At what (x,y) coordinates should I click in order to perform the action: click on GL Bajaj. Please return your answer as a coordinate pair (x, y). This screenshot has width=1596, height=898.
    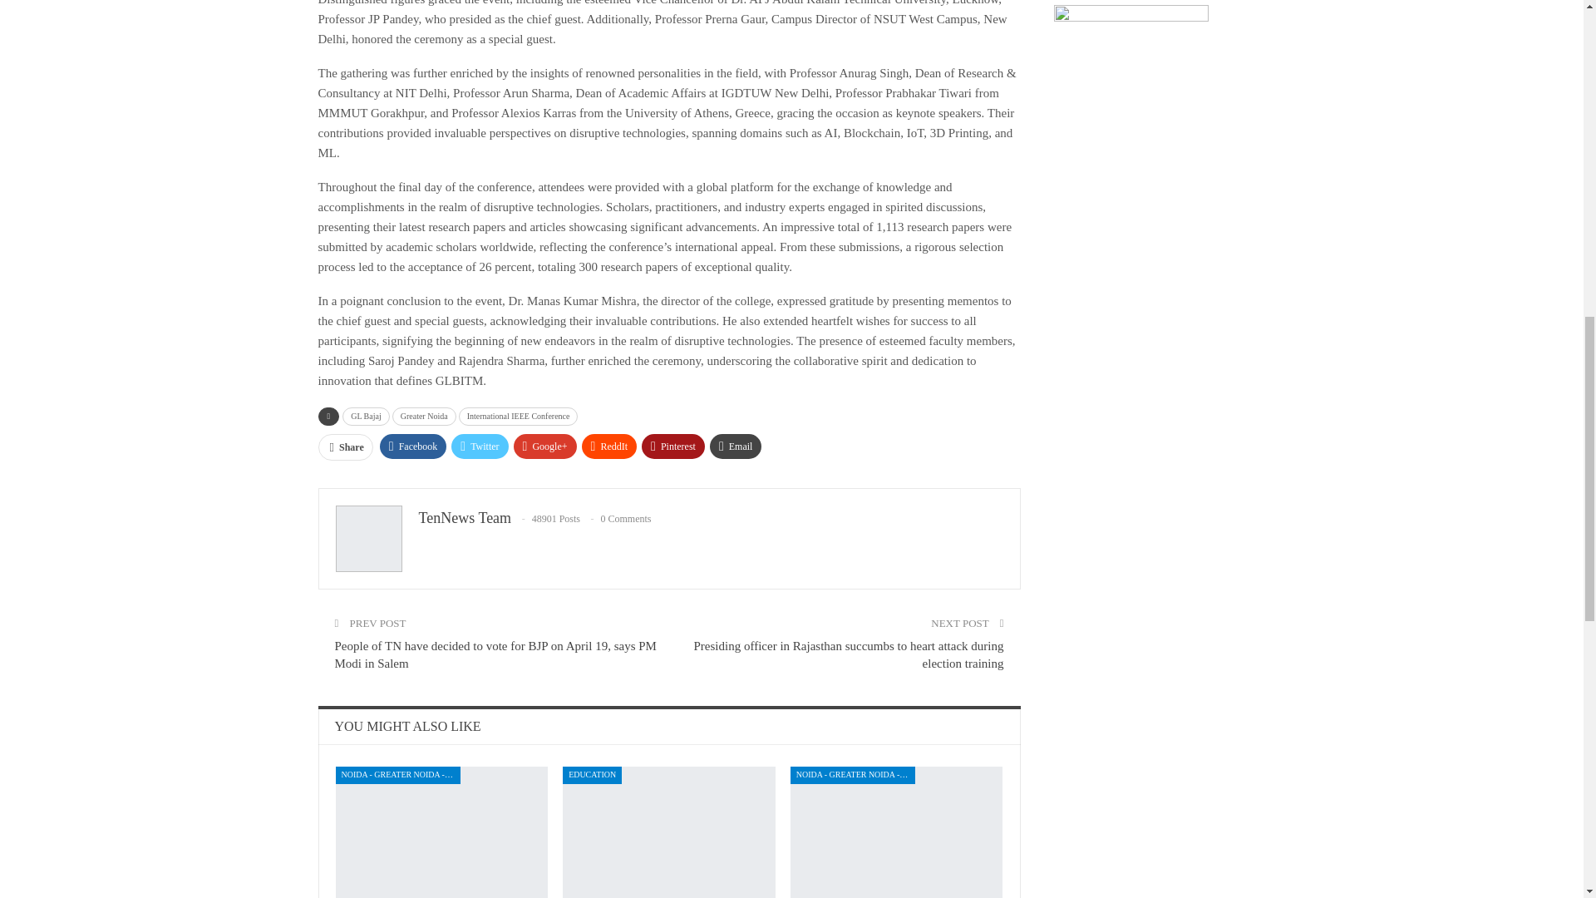
    Looking at the image, I should click on (366, 416).